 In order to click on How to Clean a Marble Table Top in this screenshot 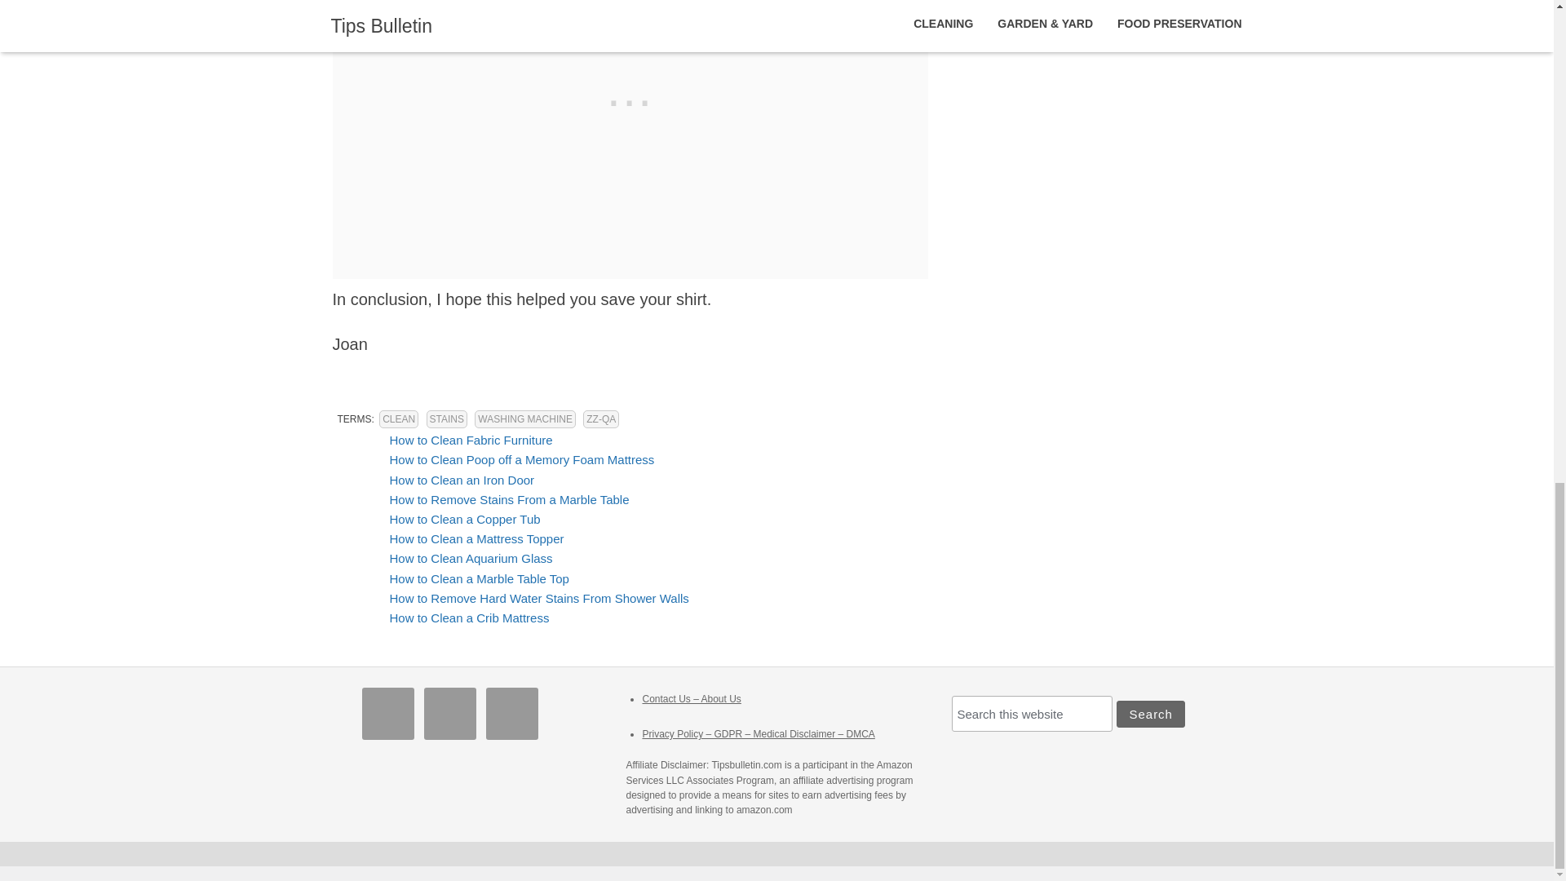, I will do `click(480, 578)`.